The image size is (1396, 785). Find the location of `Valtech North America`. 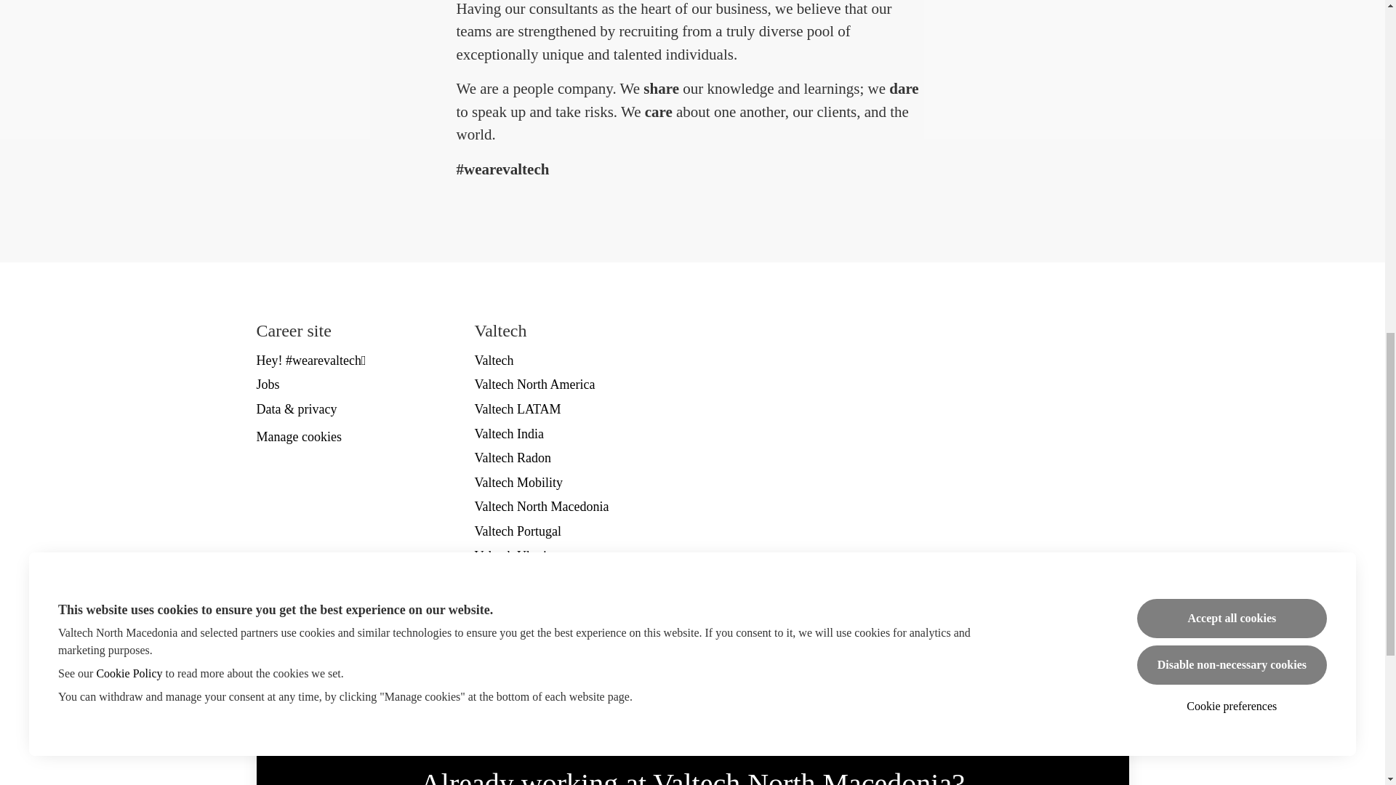

Valtech North America is located at coordinates (534, 385).